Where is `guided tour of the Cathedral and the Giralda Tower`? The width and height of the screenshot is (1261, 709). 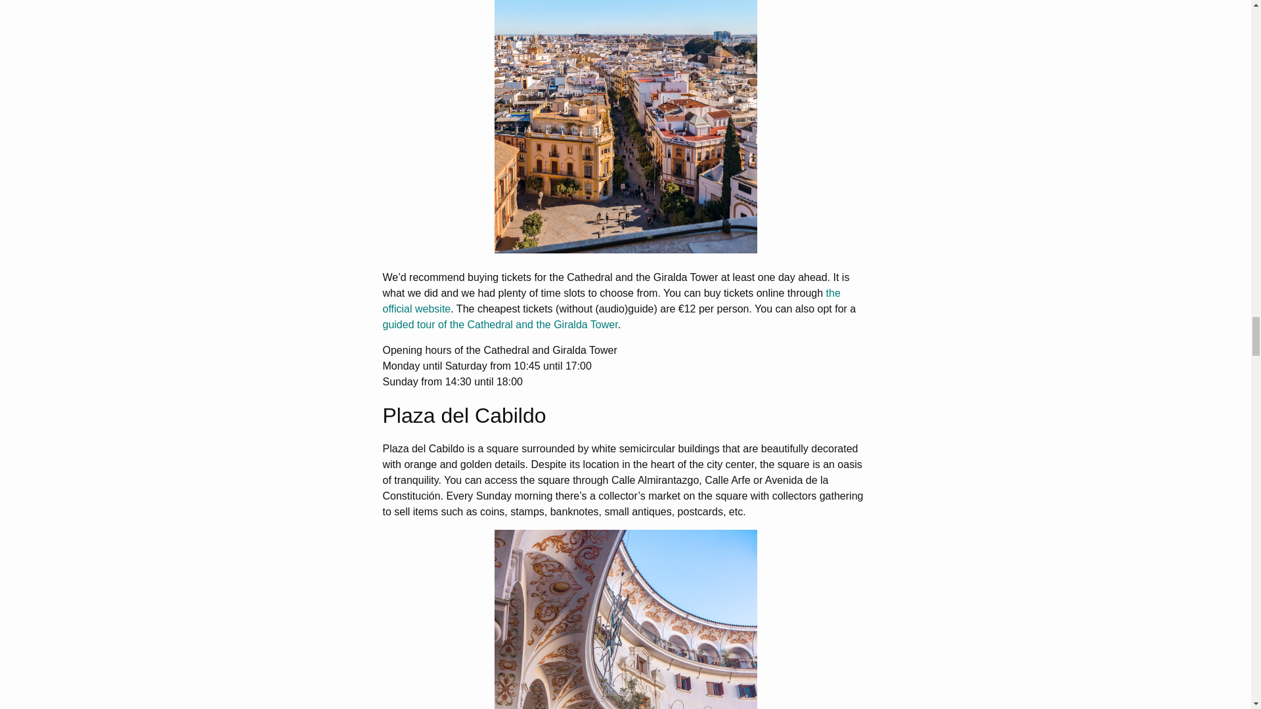 guided tour of the Cathedral and the Giralda Tower is located at coordinates (499, 324).